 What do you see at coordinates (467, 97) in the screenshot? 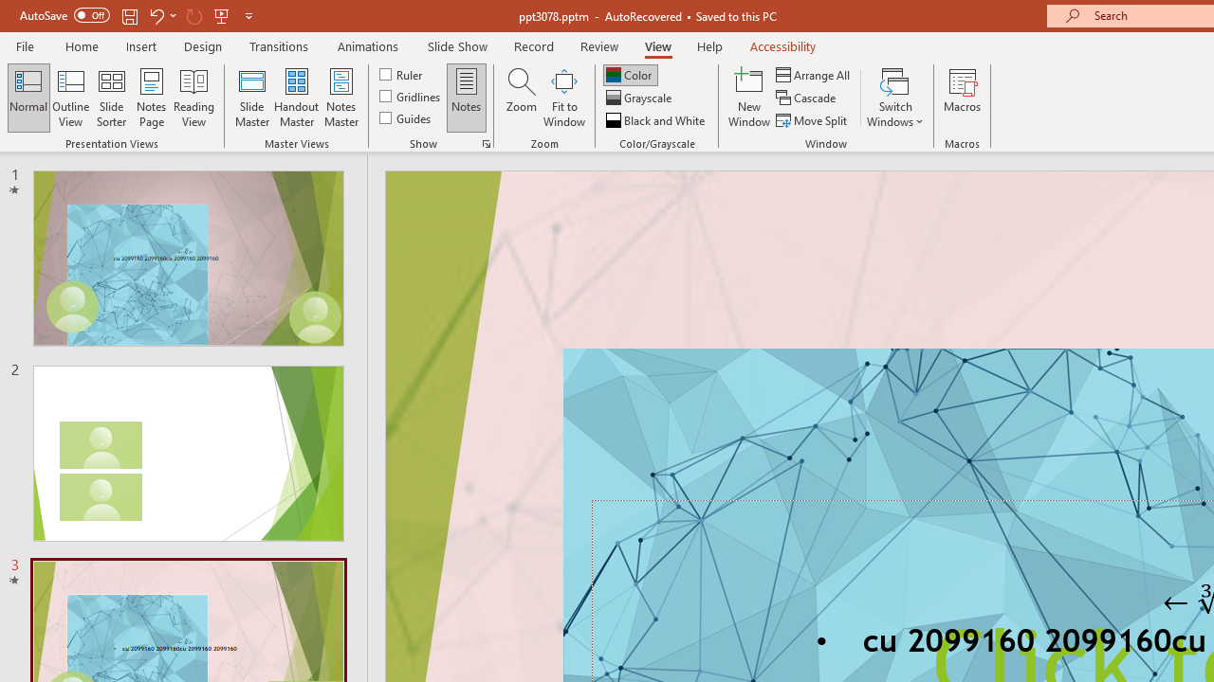
I see `Notes` at bounding box center [467, 97].